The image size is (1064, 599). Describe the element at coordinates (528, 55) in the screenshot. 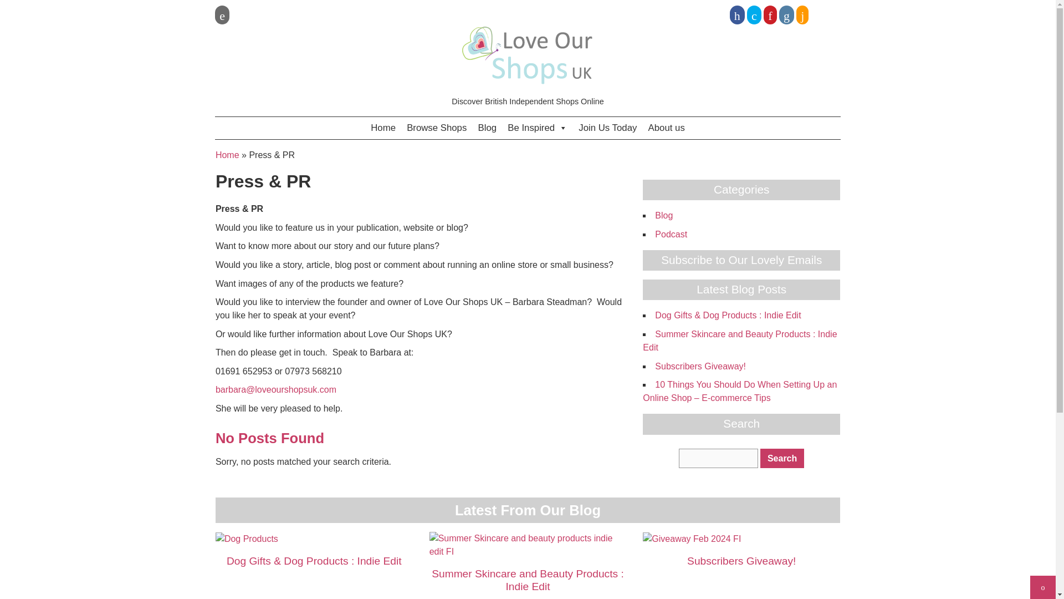

I see `Love Our Shops UK` at that location.